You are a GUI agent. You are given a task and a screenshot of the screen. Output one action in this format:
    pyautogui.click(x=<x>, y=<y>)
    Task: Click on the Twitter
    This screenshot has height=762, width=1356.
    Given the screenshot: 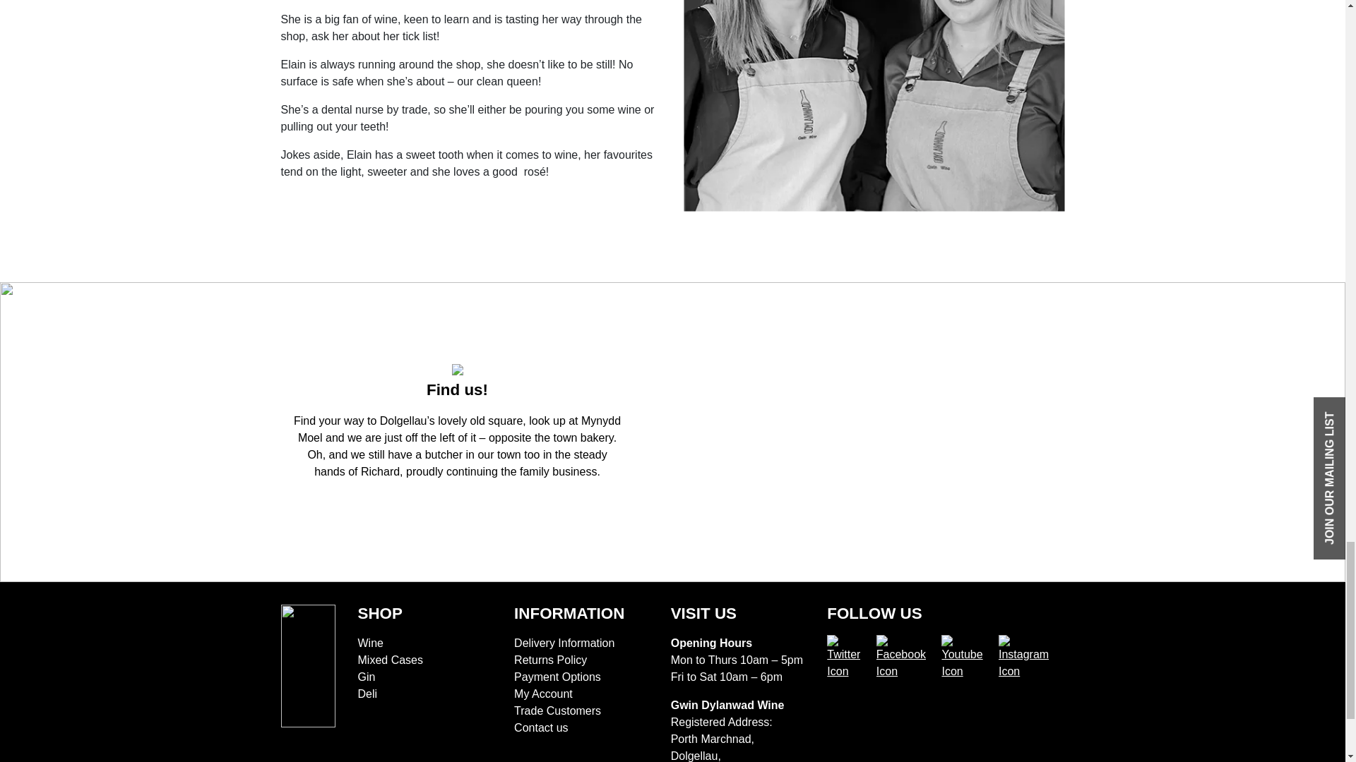 What is the action you would take?
    pyautogui.click(x=852, y=658)
    